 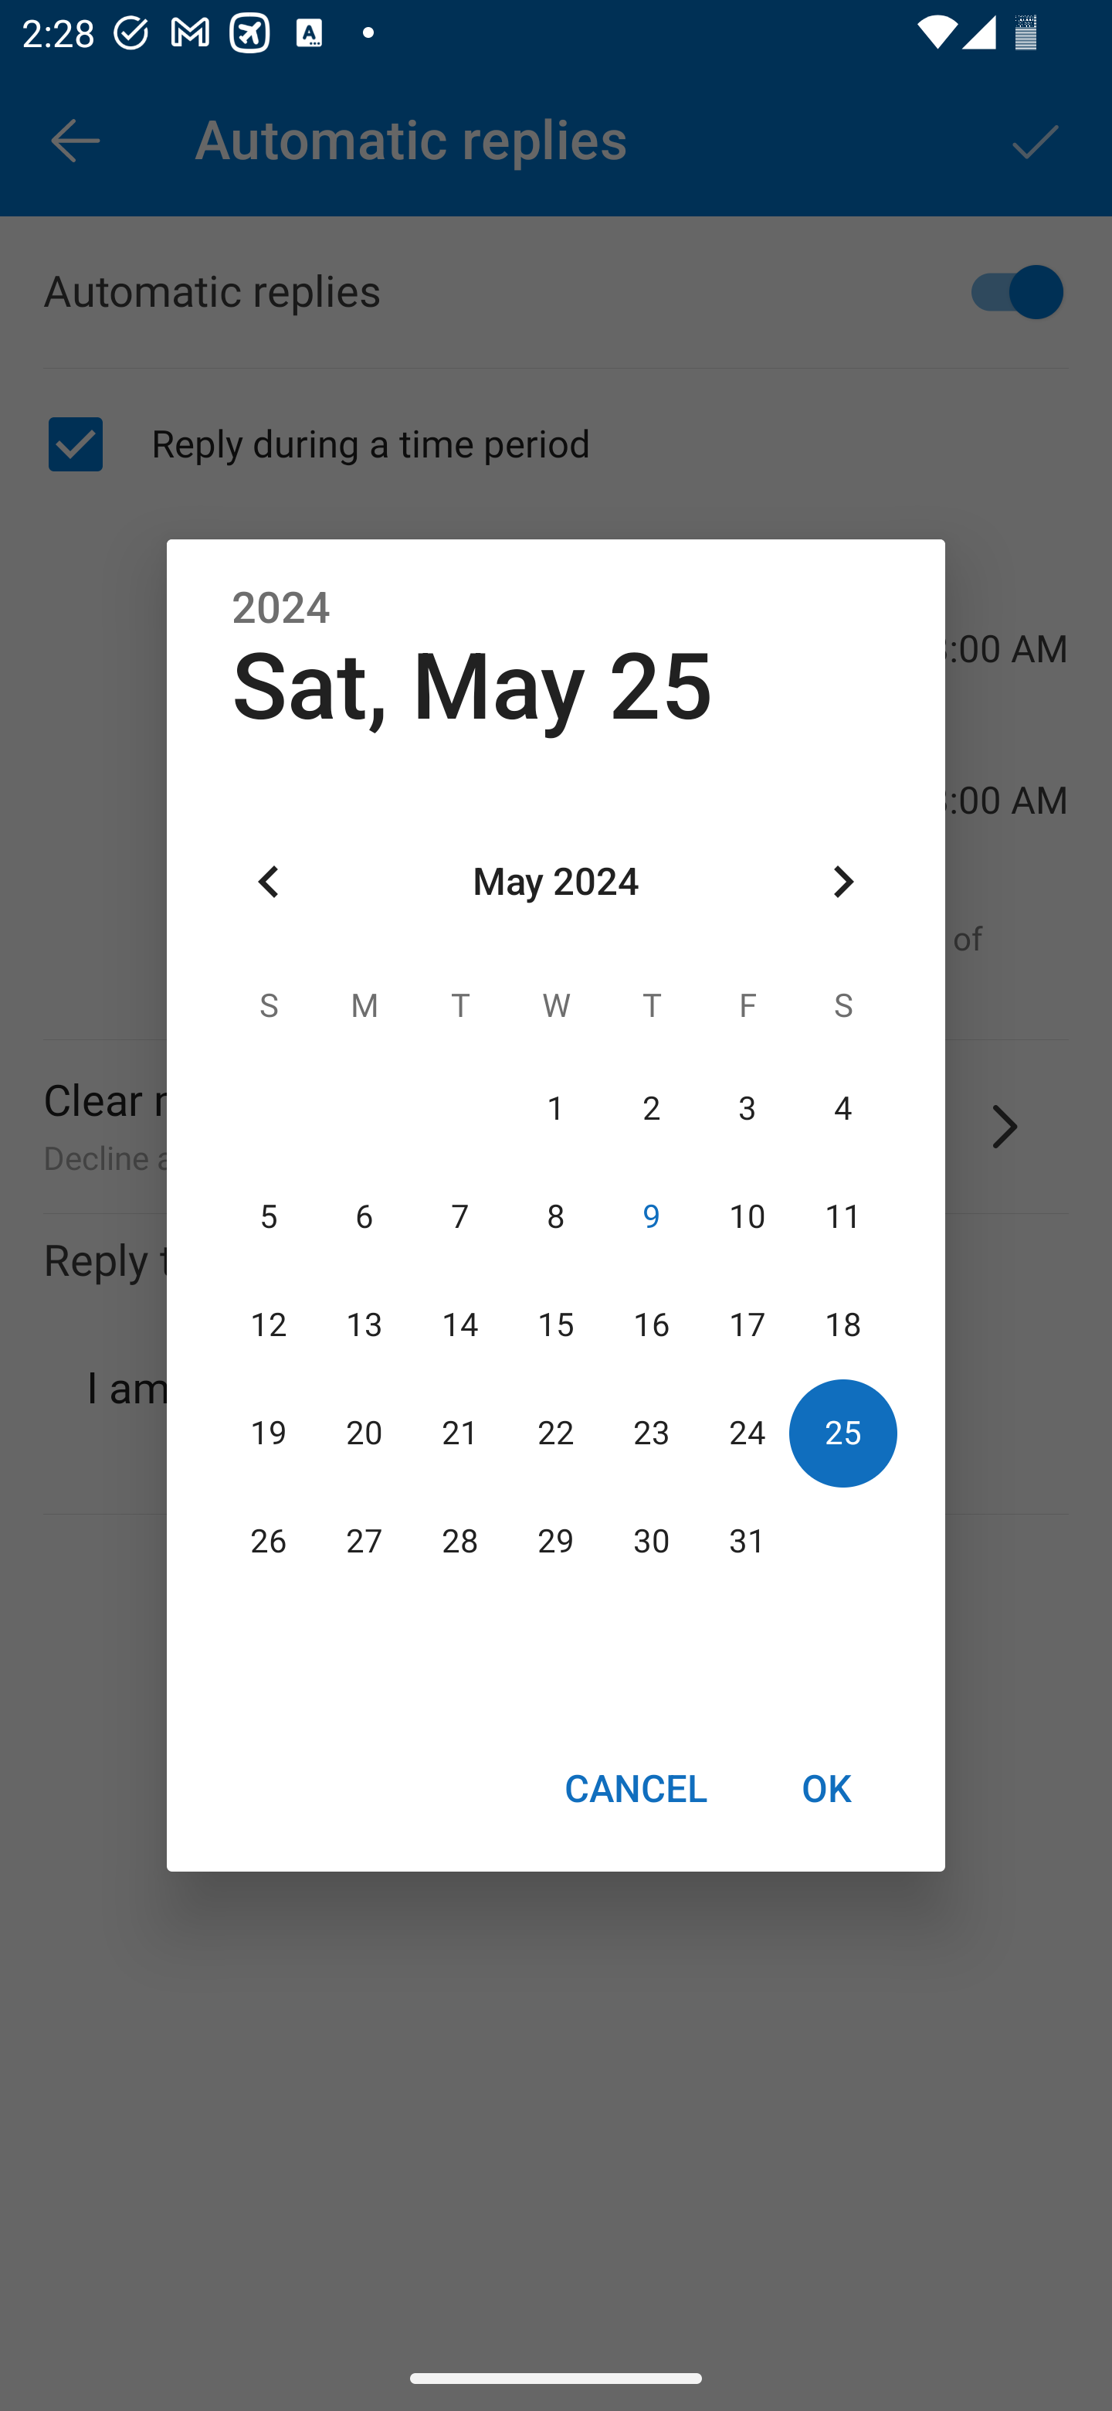 What do you see at coordinates (747, 1216) in the screenshot?
I see `10 10 May 2024` at bounding box center [747, 1216].